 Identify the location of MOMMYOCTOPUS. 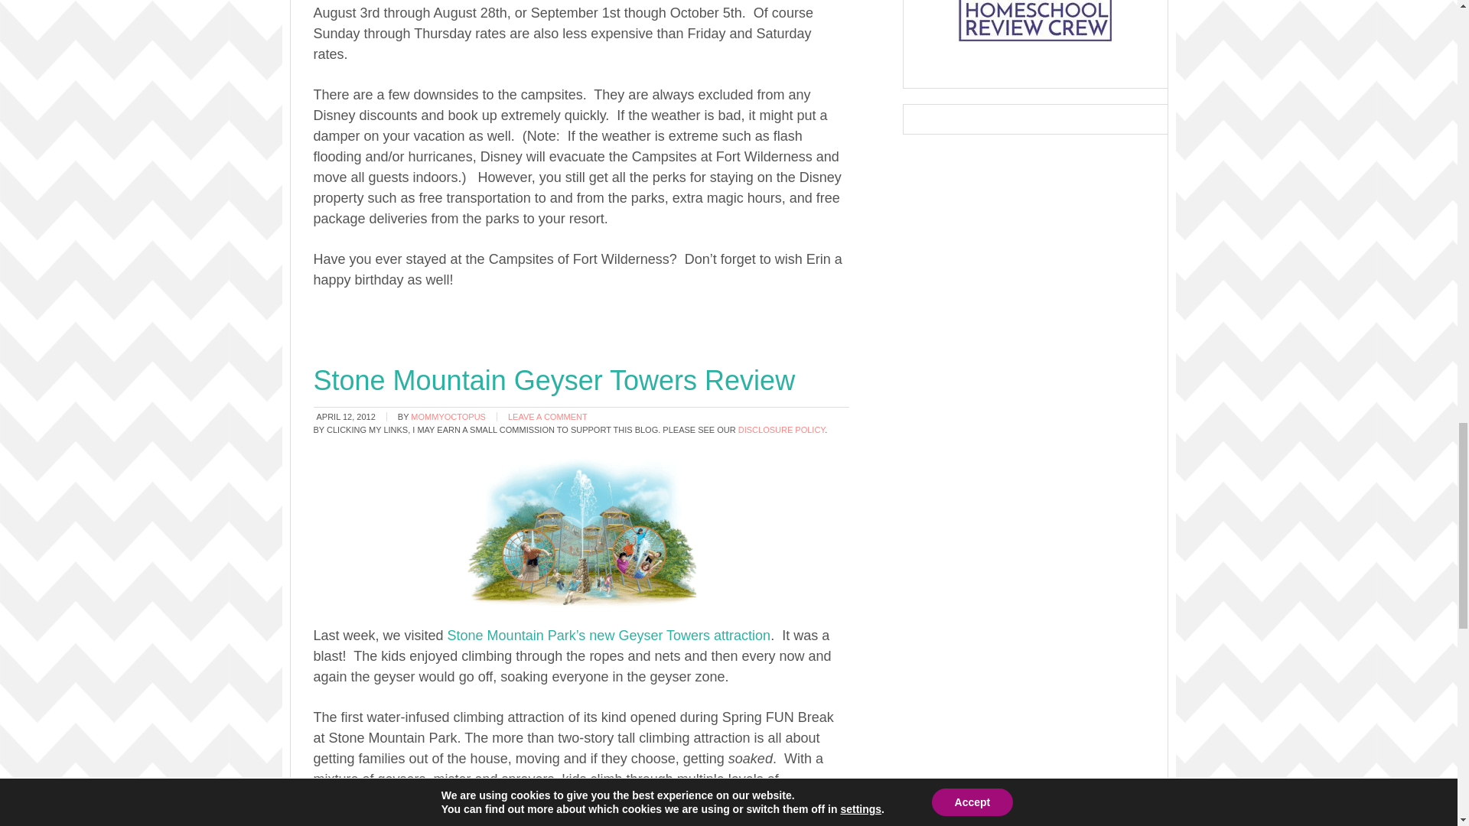
(448, 416).